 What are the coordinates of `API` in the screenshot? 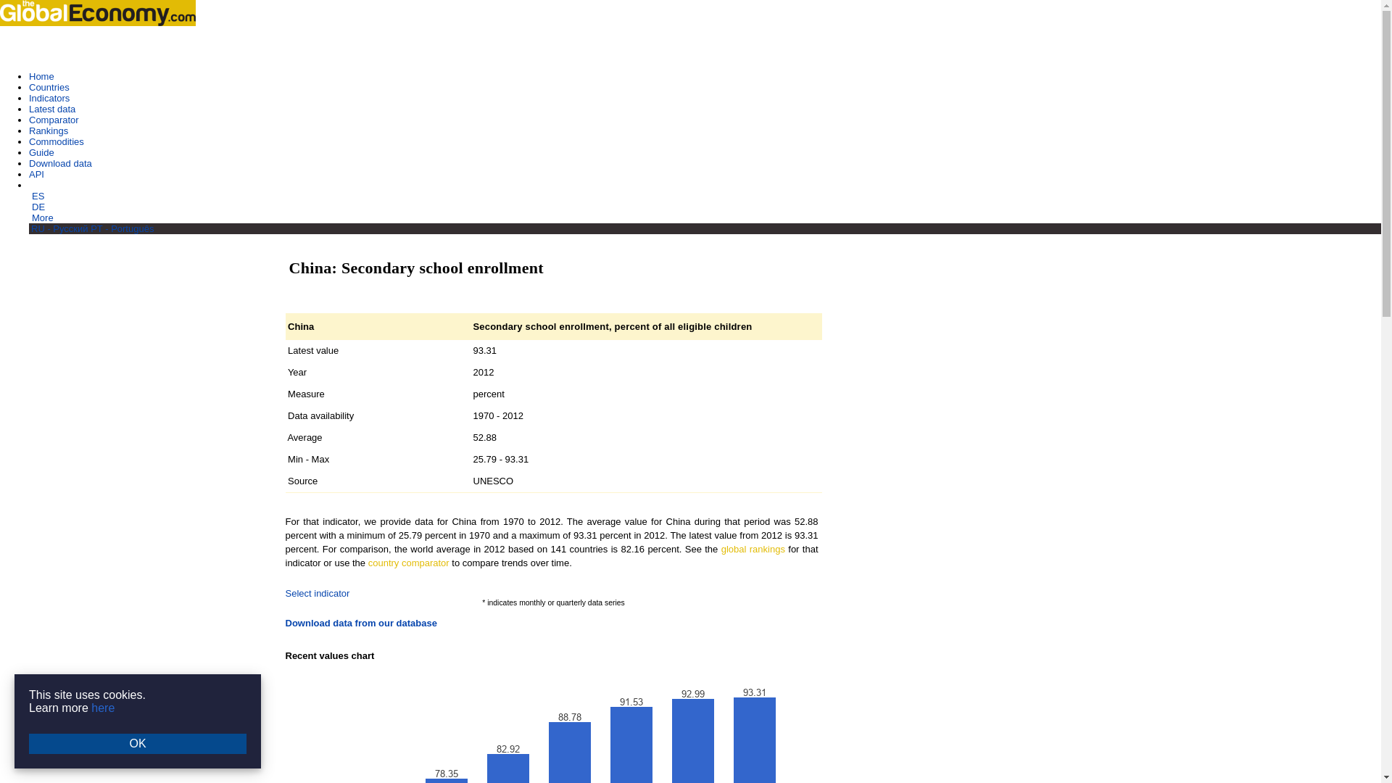 It's located at (36, 174).